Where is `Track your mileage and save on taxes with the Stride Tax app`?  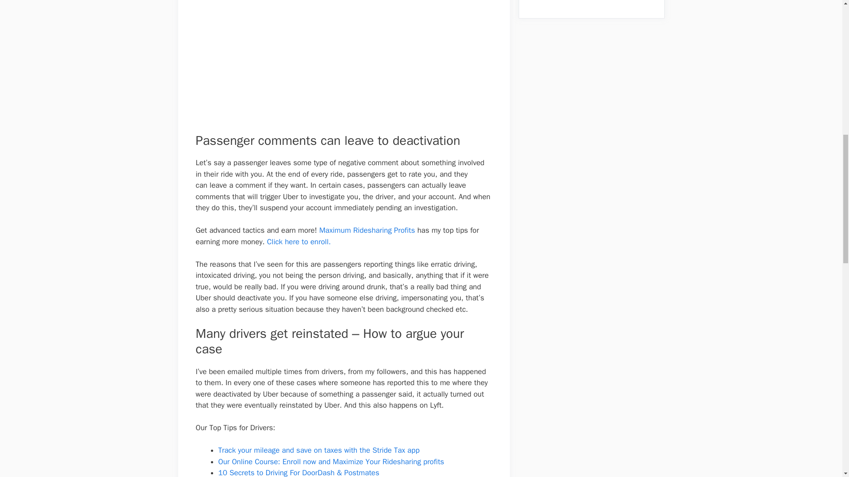
Track your mileage and save on taxes with the Stride Tax app is located at coordinates (318, 450).